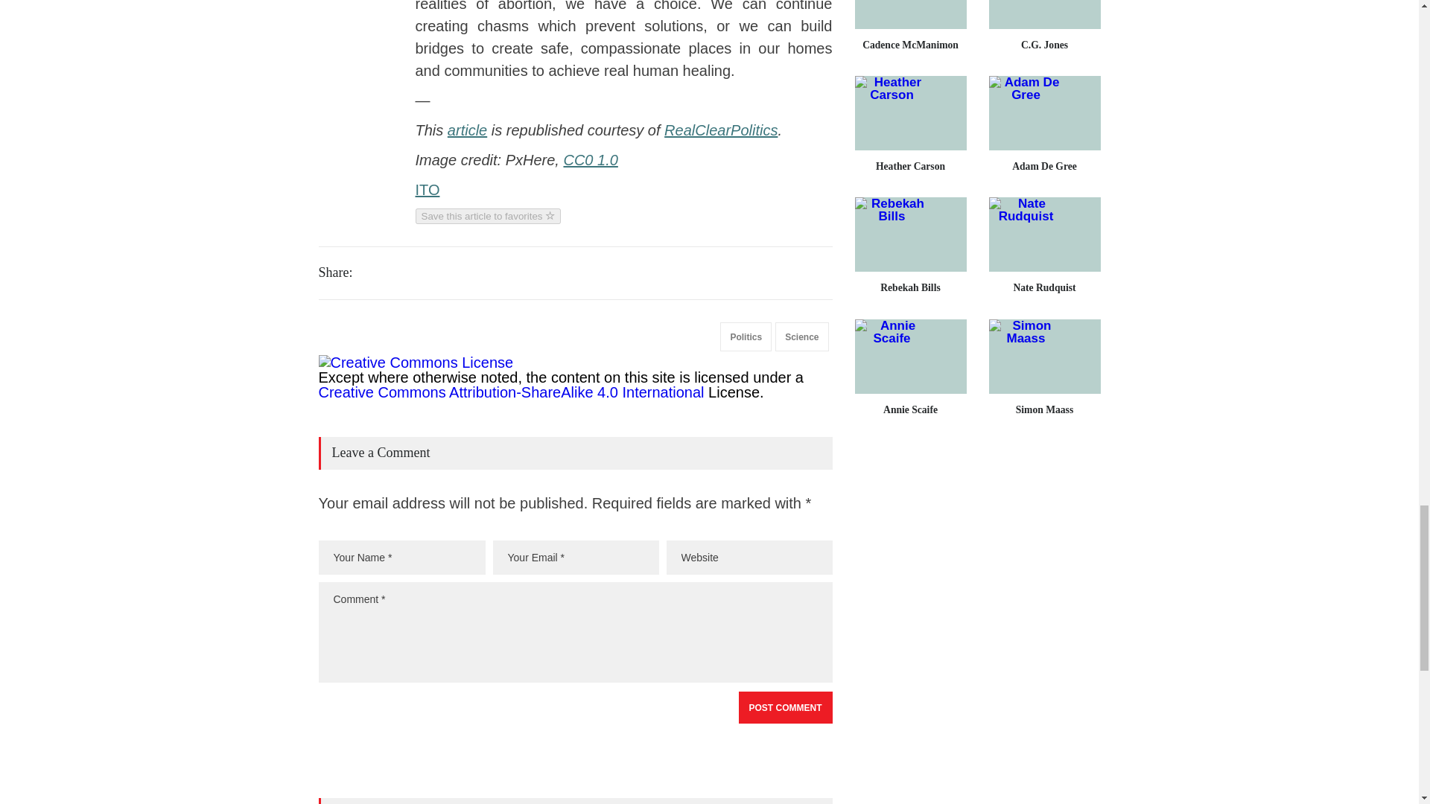  I want to click on Website, so click(749, 557).